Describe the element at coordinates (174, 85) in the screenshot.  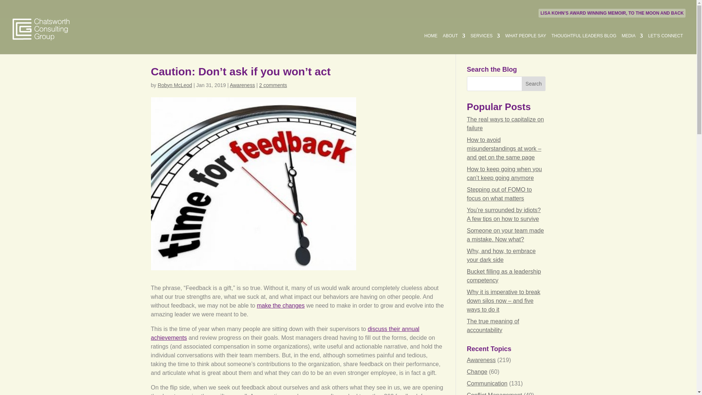
I see `Robyn McLeod` at that location.